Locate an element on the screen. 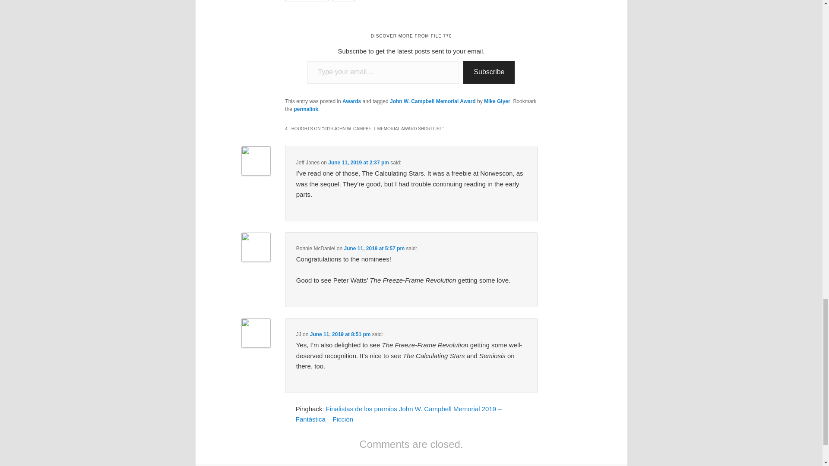  John W. Campbell Memorial Award is located at coordinates (433, 101).